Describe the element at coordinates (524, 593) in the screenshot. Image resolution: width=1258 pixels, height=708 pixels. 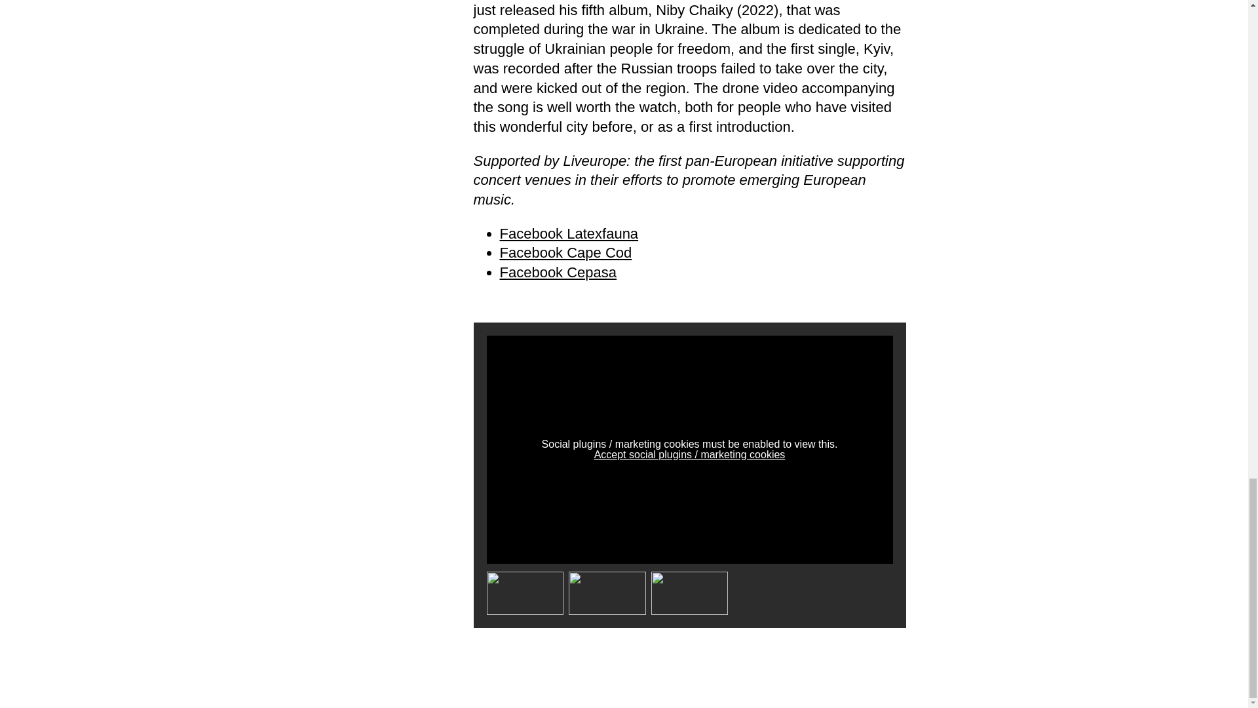
I see `Play video 1` at that location.